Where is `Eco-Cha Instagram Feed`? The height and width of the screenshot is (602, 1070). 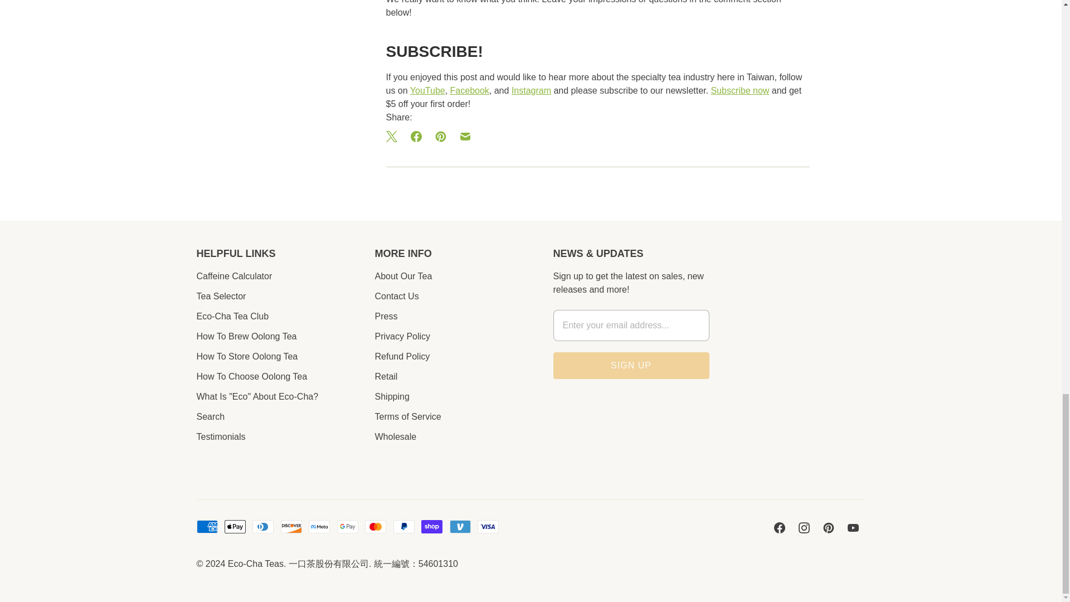 Eco-Cha Instagram Feed is located at coordinates (531, 90).